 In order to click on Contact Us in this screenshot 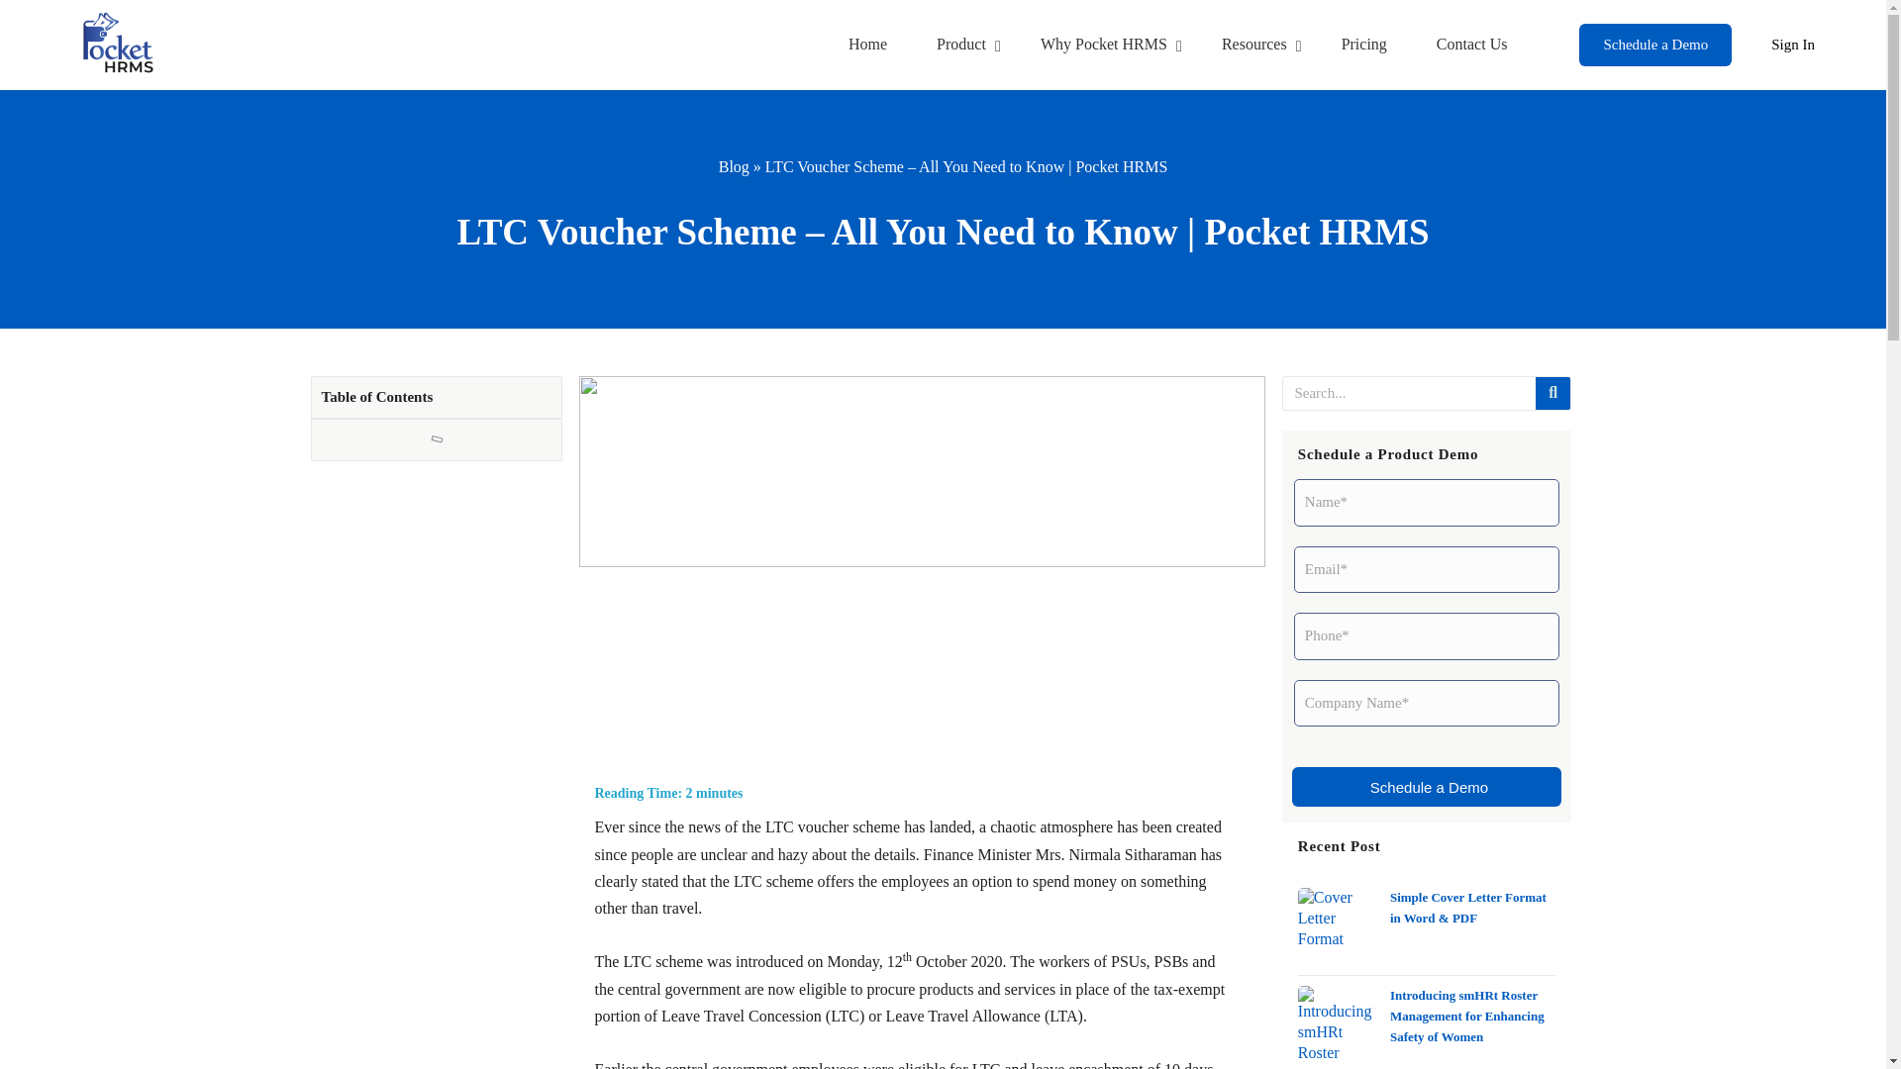, I will do `click(1177, 45)`.